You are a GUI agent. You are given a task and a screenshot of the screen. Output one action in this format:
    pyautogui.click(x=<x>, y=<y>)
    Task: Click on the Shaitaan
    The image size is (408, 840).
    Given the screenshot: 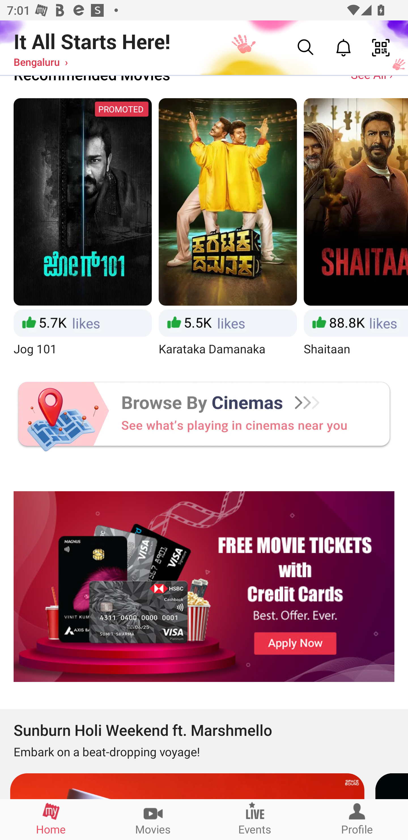 What is the action you would take?
    pyautogui.click(x=356, y=228)
    